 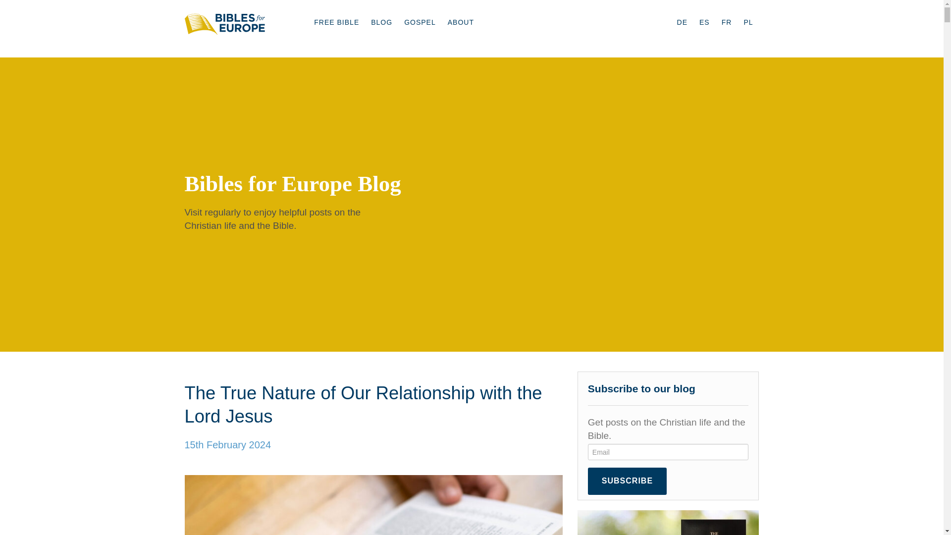 I want to click on The True Nature of Our Relationship with the Lord Jesus, so click(x=363, y=404).